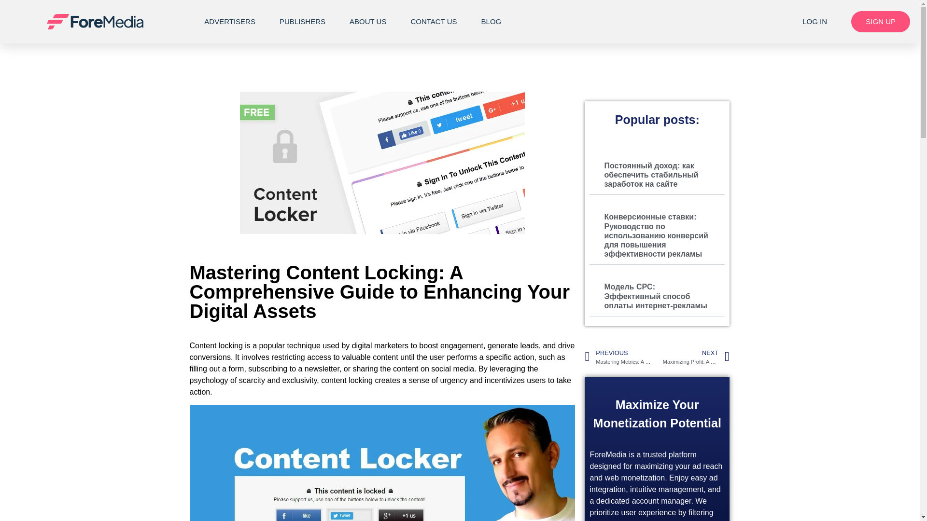 The image size is (927, 521). I want to click on ADVERTISERS, so click(230, 21).